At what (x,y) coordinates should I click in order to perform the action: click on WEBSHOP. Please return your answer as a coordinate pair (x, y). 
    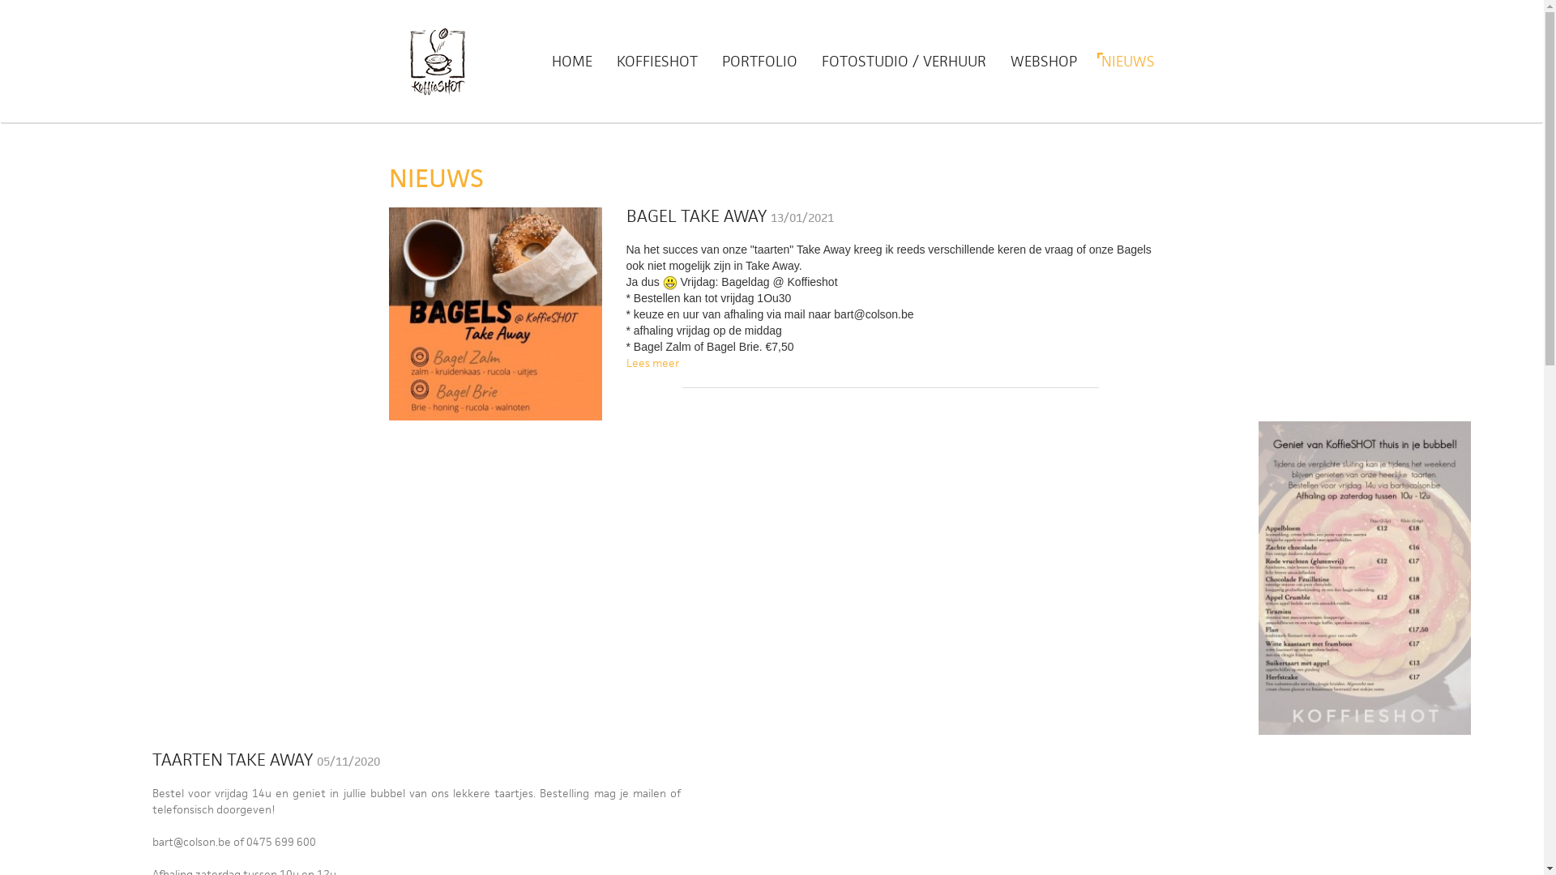
    Looking at the image, I should click on (1044, 62).